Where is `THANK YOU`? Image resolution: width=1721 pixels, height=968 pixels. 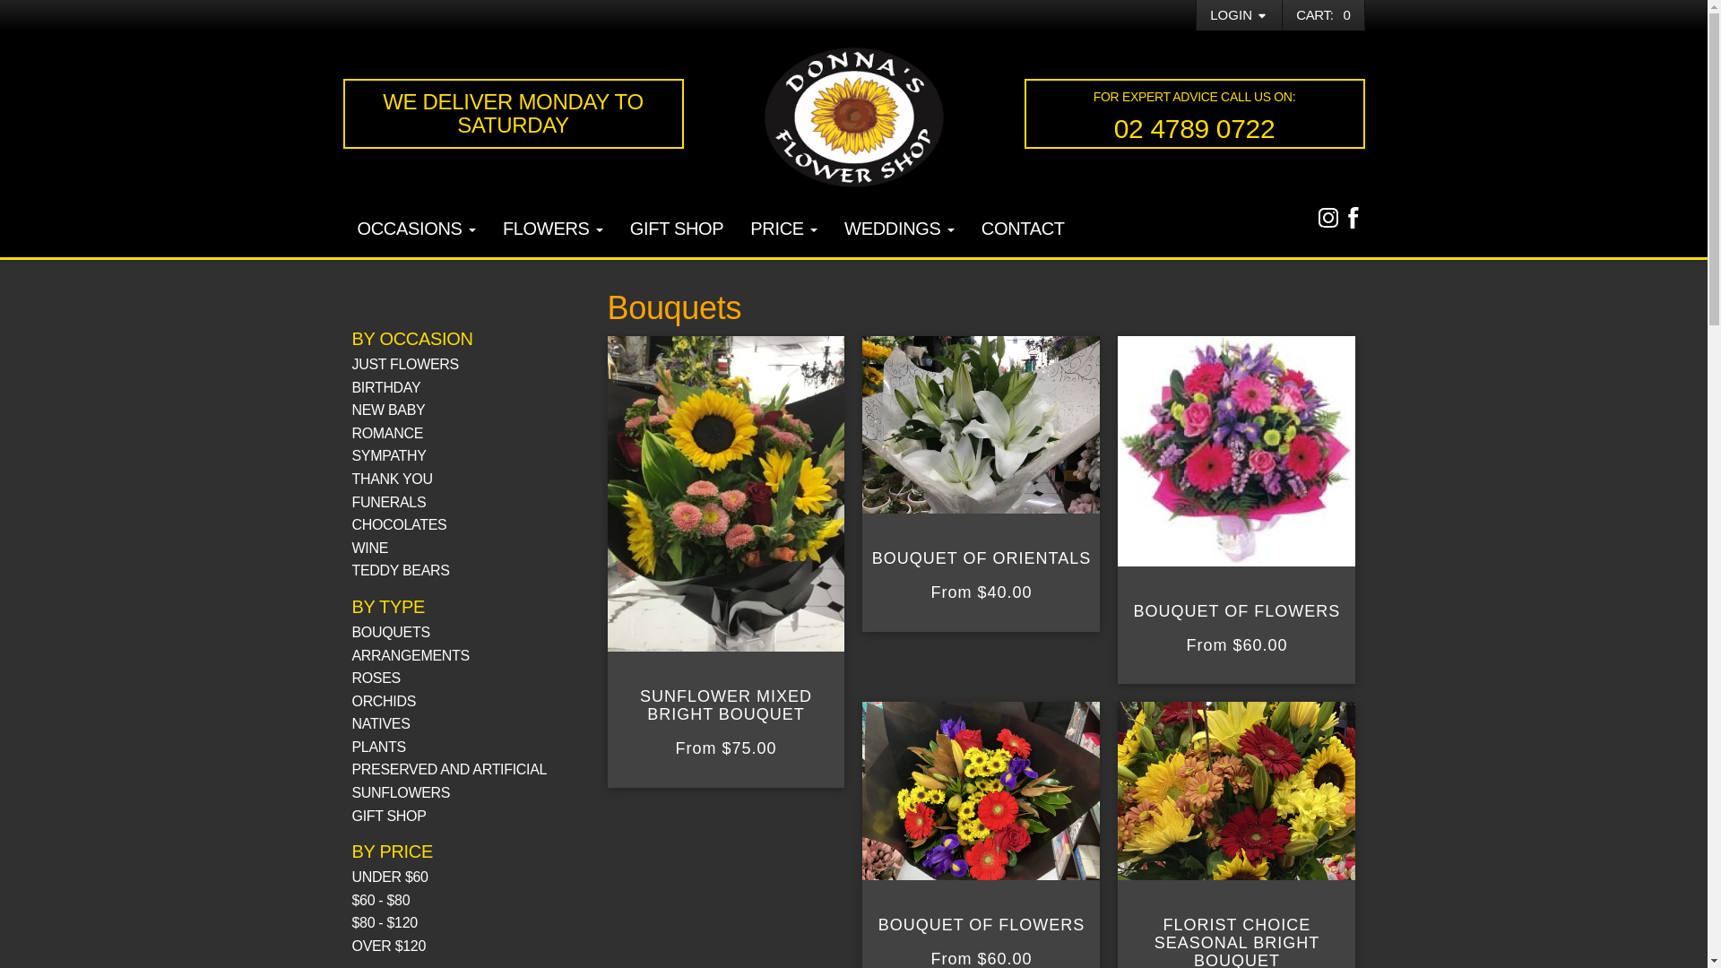 THANK YOU is located at coordinates (392, 479).